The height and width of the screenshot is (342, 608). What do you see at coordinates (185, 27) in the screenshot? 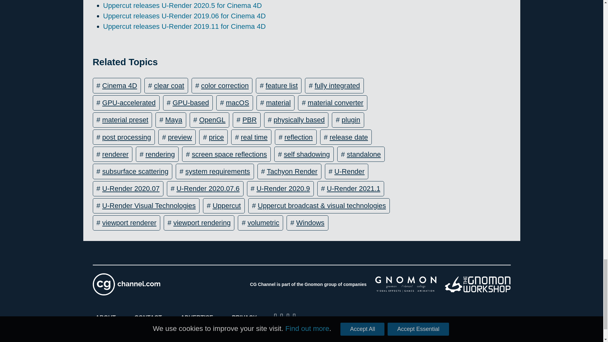
I see `Uppercut releases U-Render 2019.11 for Cinema 4D` at bounding box center [185, 27].